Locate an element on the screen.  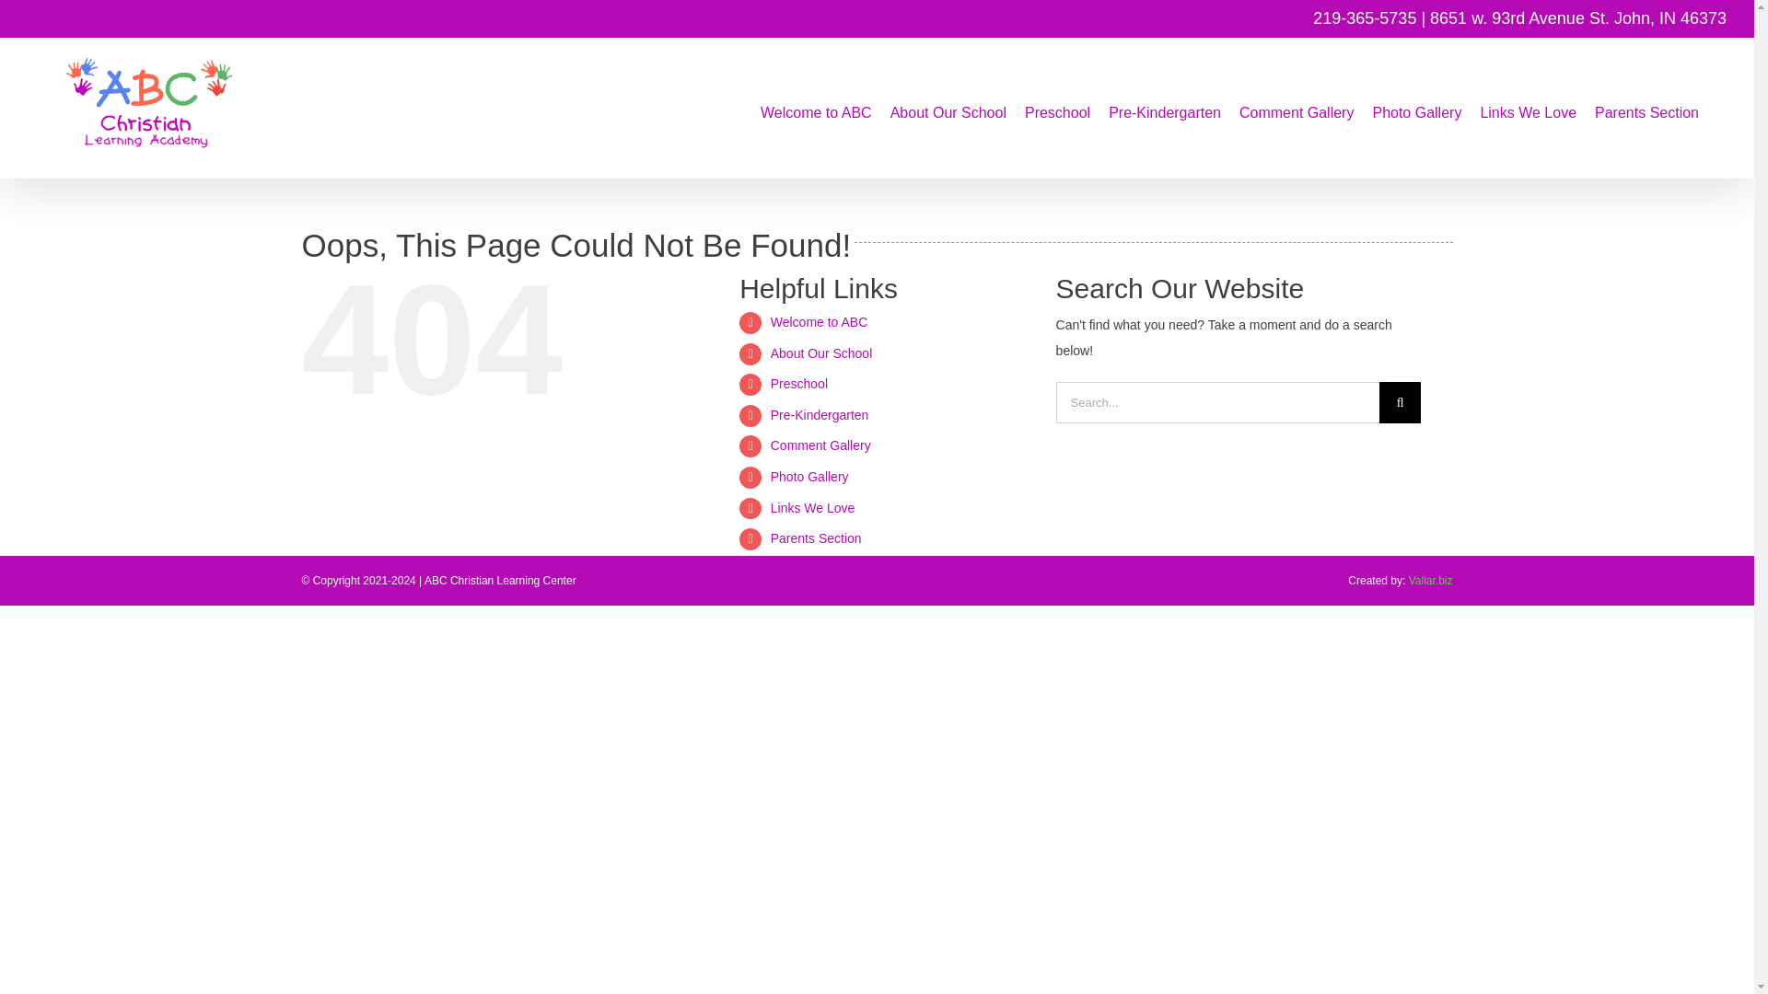
Vallar.biz is located at coordinates (1431, 581).